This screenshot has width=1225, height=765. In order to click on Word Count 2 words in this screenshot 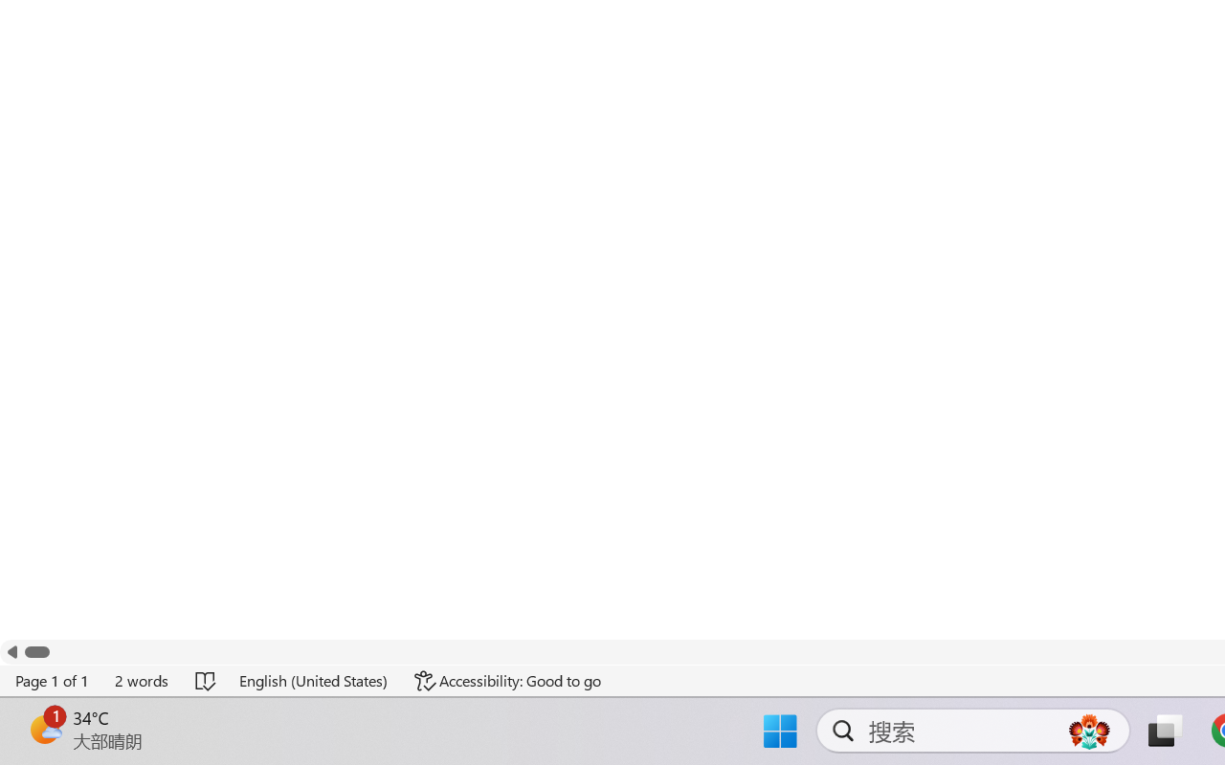, I will do `click(143, 681)`.